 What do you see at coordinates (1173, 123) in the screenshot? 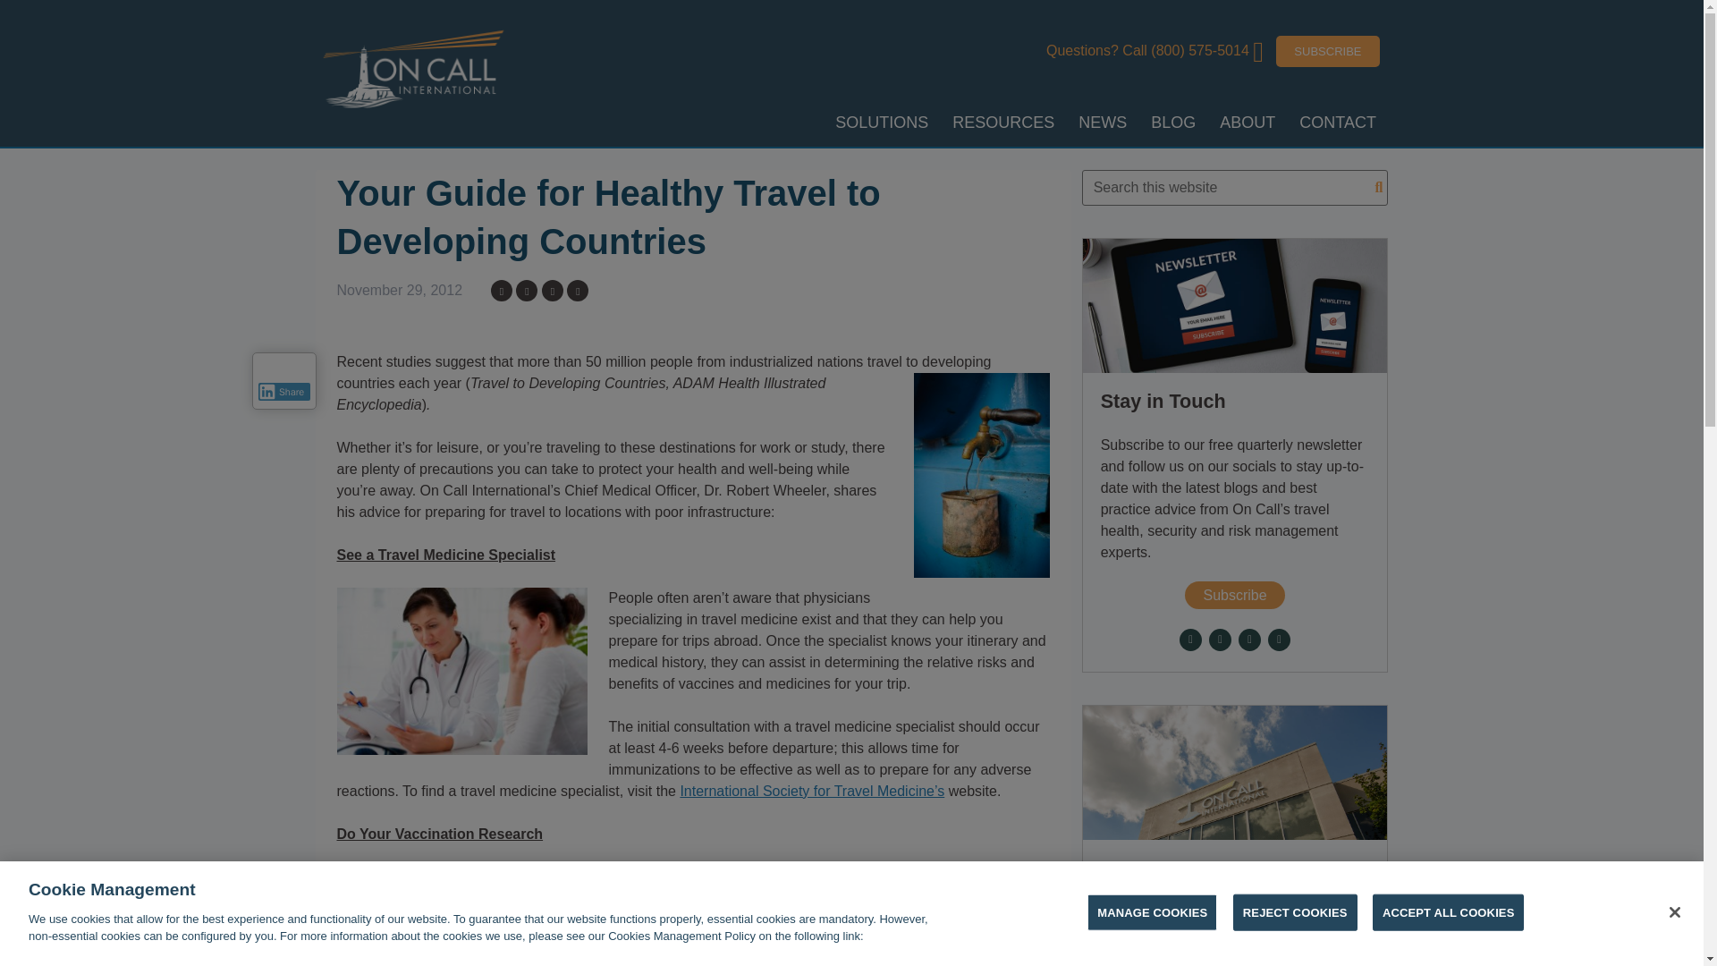
I see `BLOG` at bounding box center [1173, 123].